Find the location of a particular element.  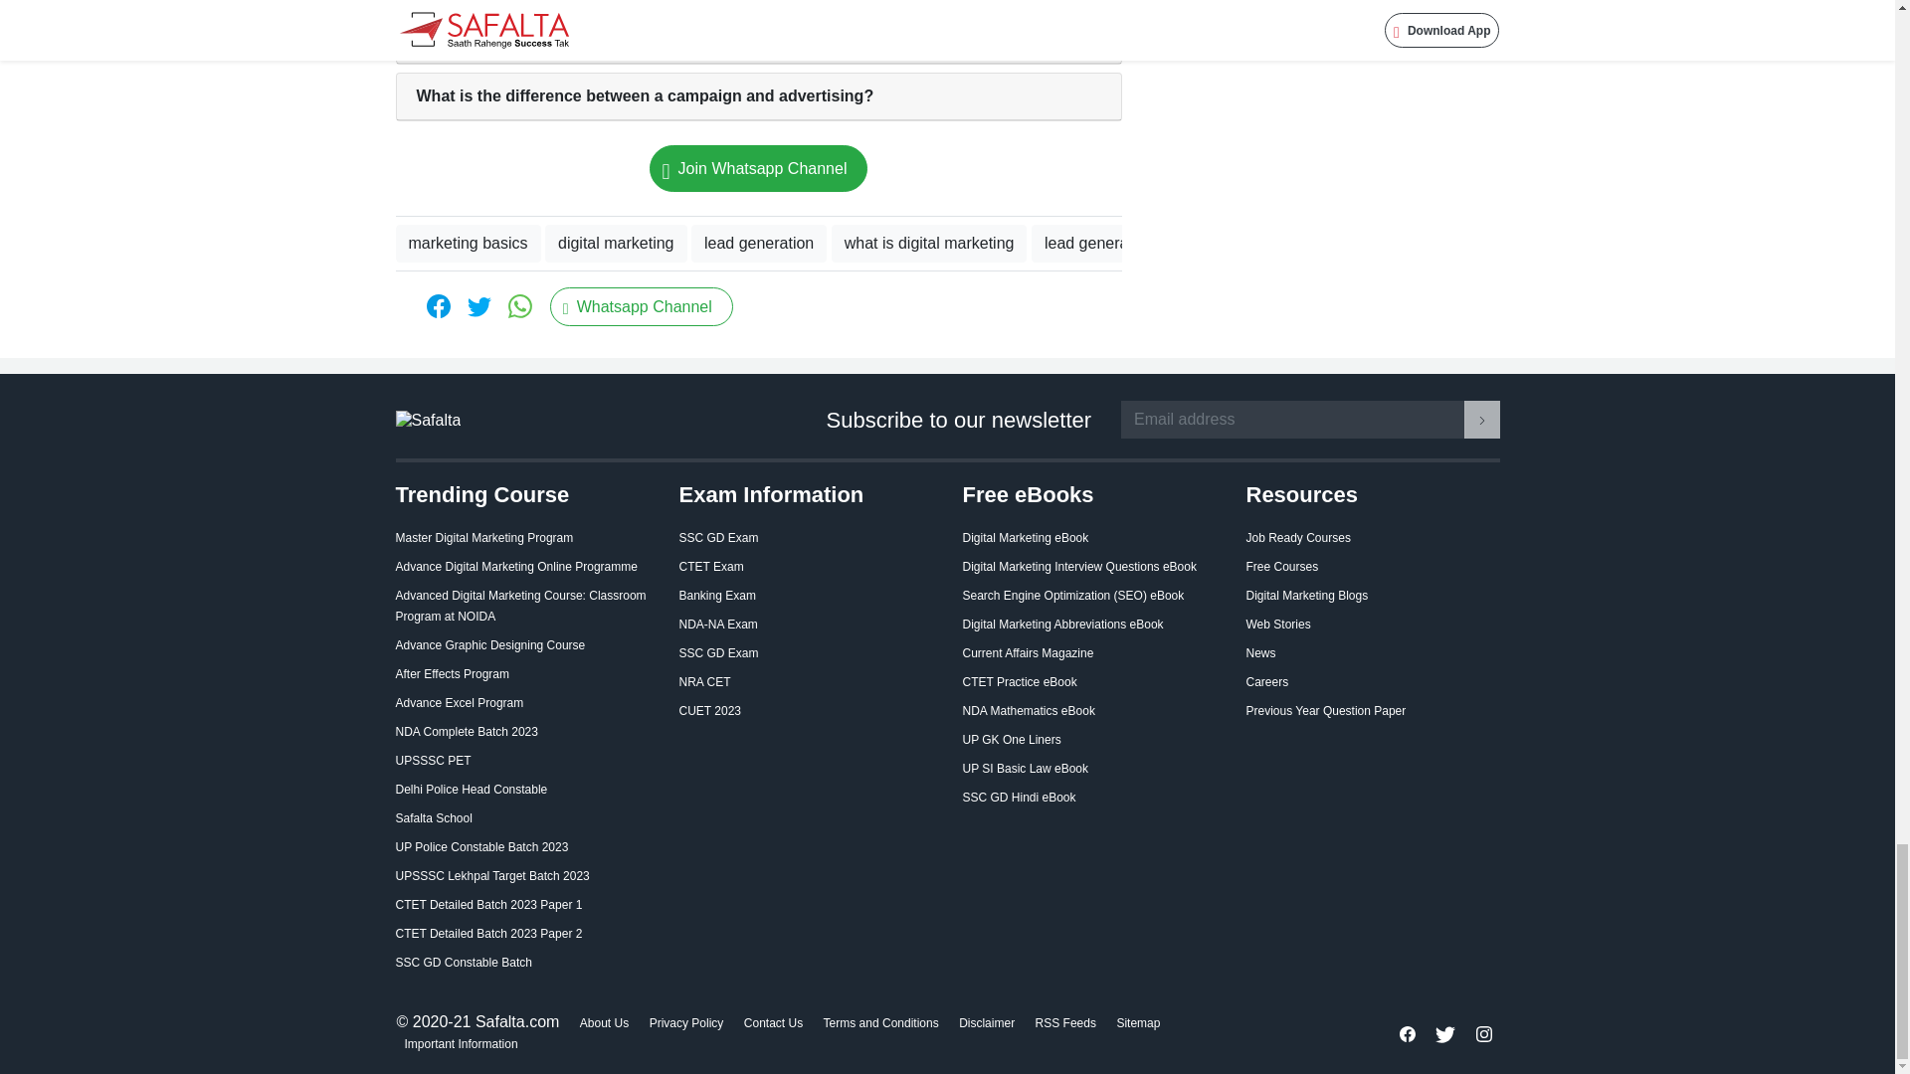

b2b lead generation is located at coordinates (1327, 243).